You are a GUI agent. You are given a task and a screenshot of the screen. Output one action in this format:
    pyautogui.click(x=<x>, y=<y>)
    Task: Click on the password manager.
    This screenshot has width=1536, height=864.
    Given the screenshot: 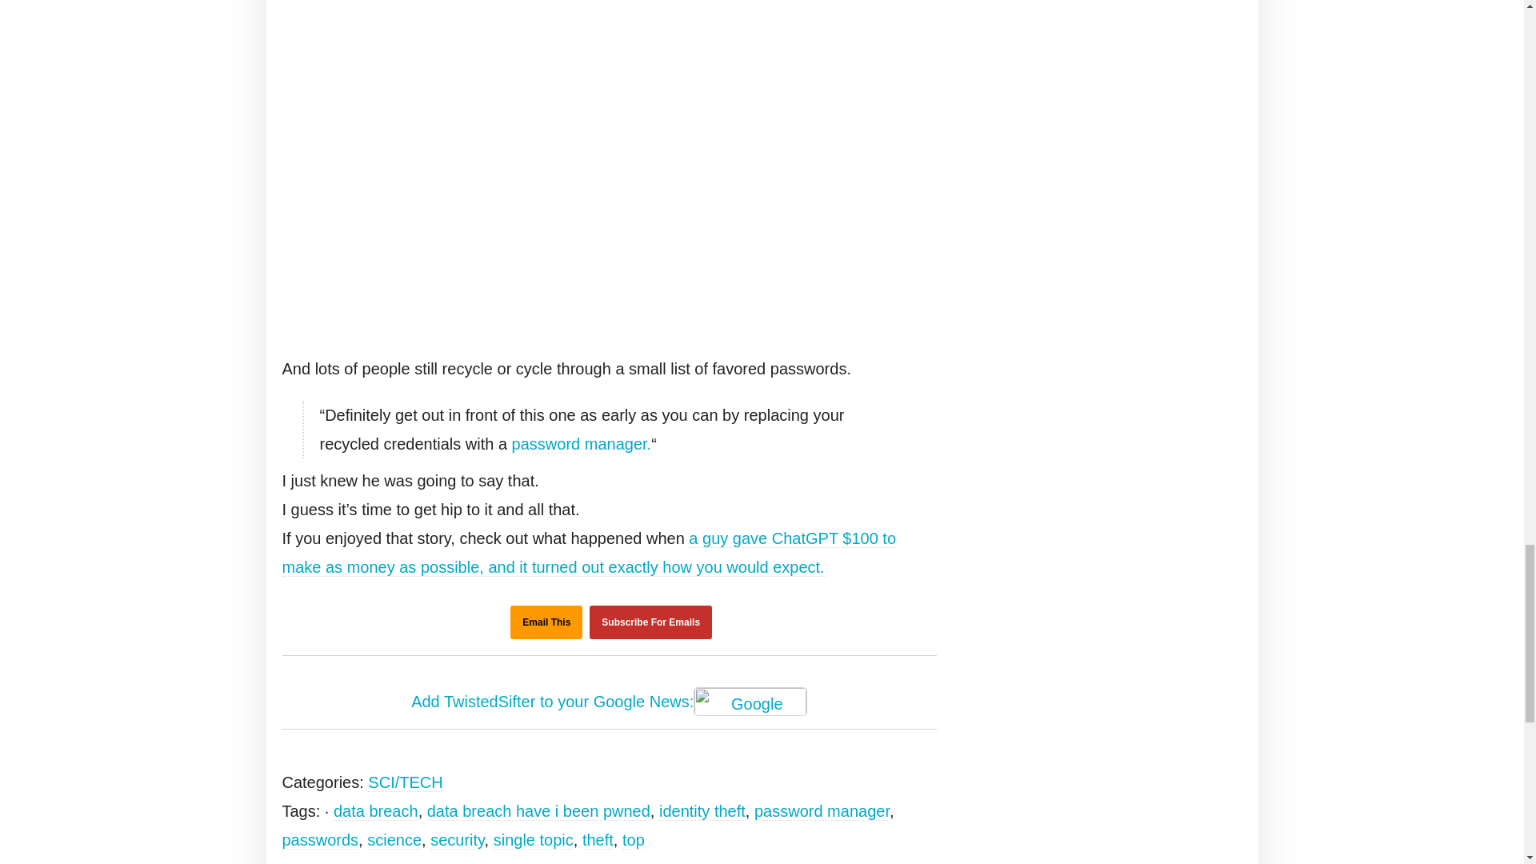 What is the action you would take?
    pyautogui.click(x=581, y=445)
    